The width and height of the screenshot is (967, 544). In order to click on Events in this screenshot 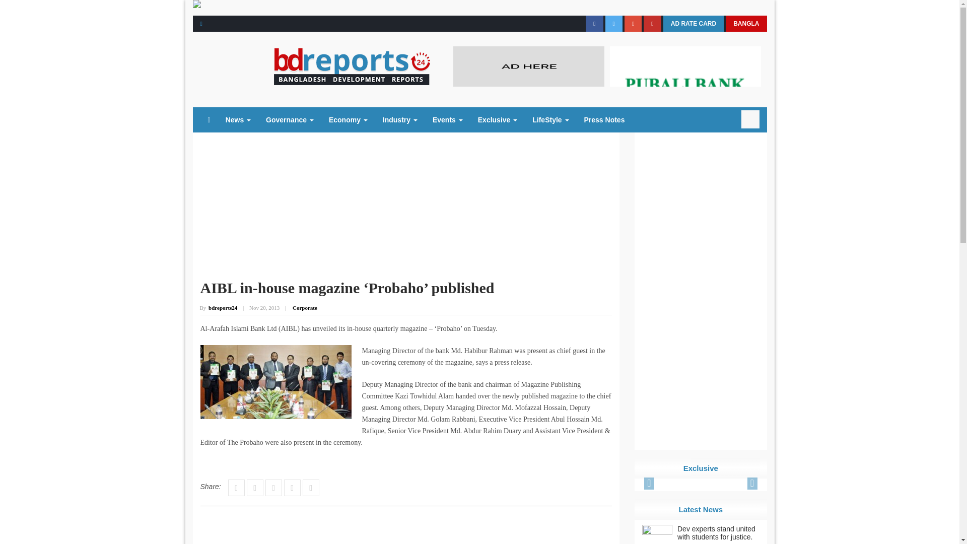, I will do `click(447, 120)`.